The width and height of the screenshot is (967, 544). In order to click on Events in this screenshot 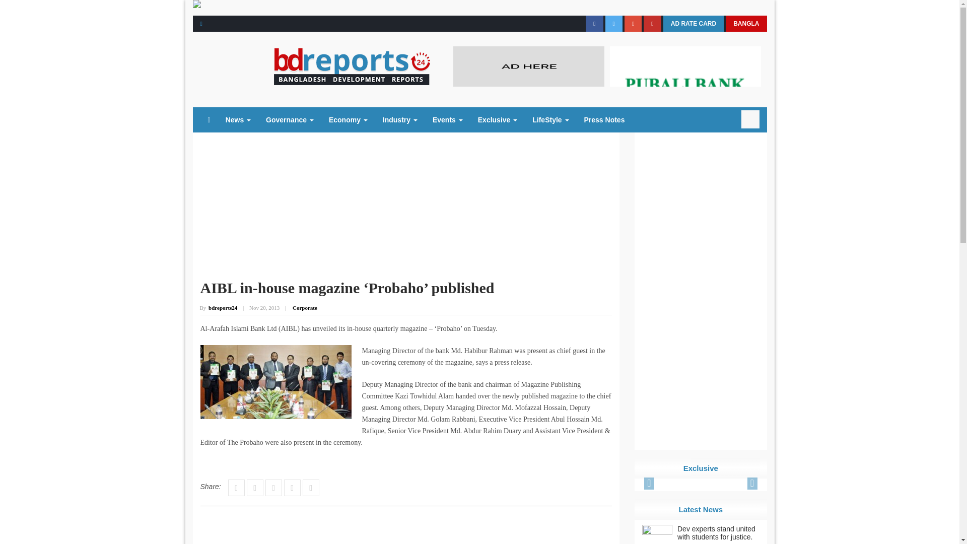, I will do `click(447, 120)`.